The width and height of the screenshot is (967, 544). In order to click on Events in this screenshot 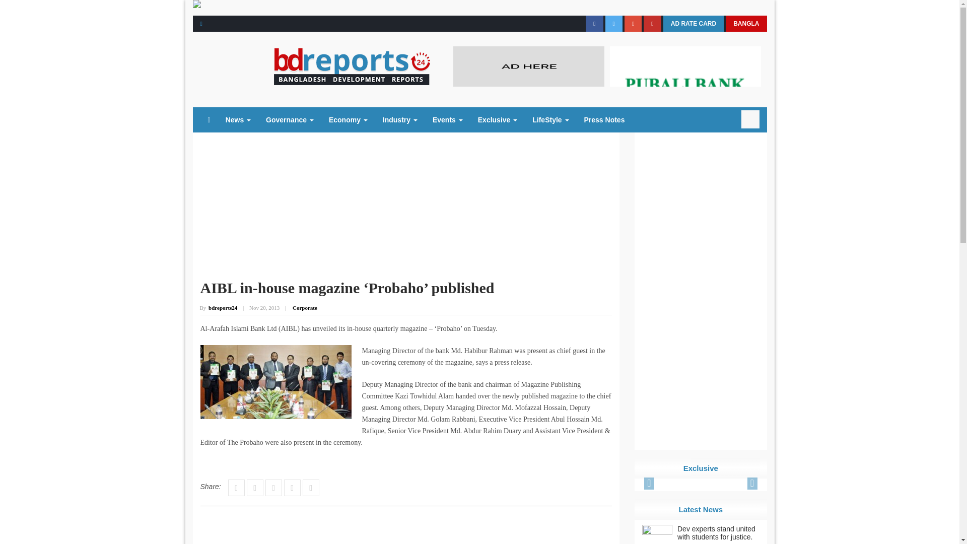, I will do `click(447, 120)`.